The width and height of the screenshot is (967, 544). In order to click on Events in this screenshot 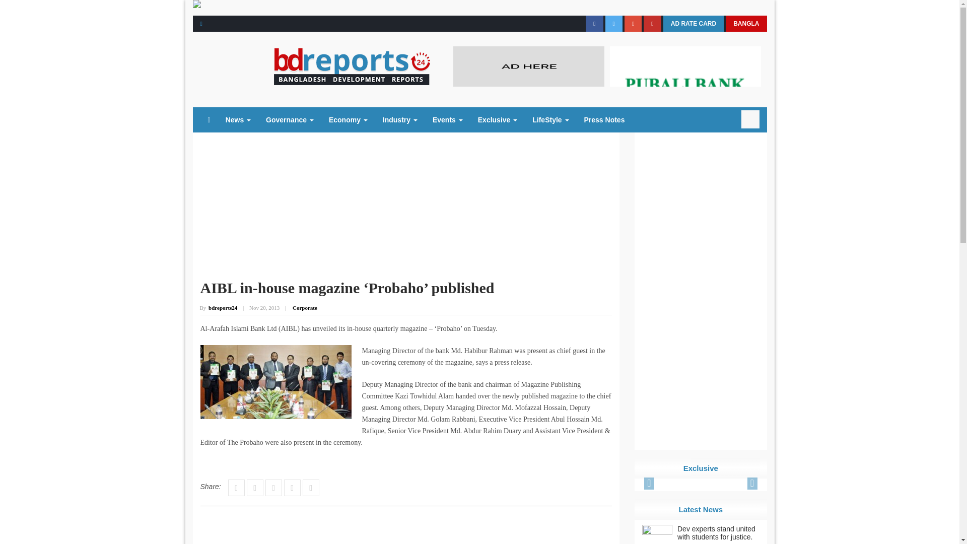, I will do `click(447, 120)`.